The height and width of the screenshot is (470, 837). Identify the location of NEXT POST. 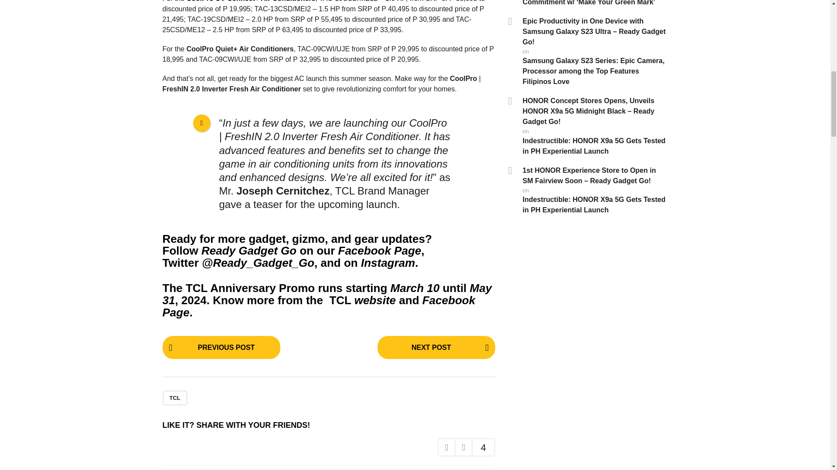
(436, 347).